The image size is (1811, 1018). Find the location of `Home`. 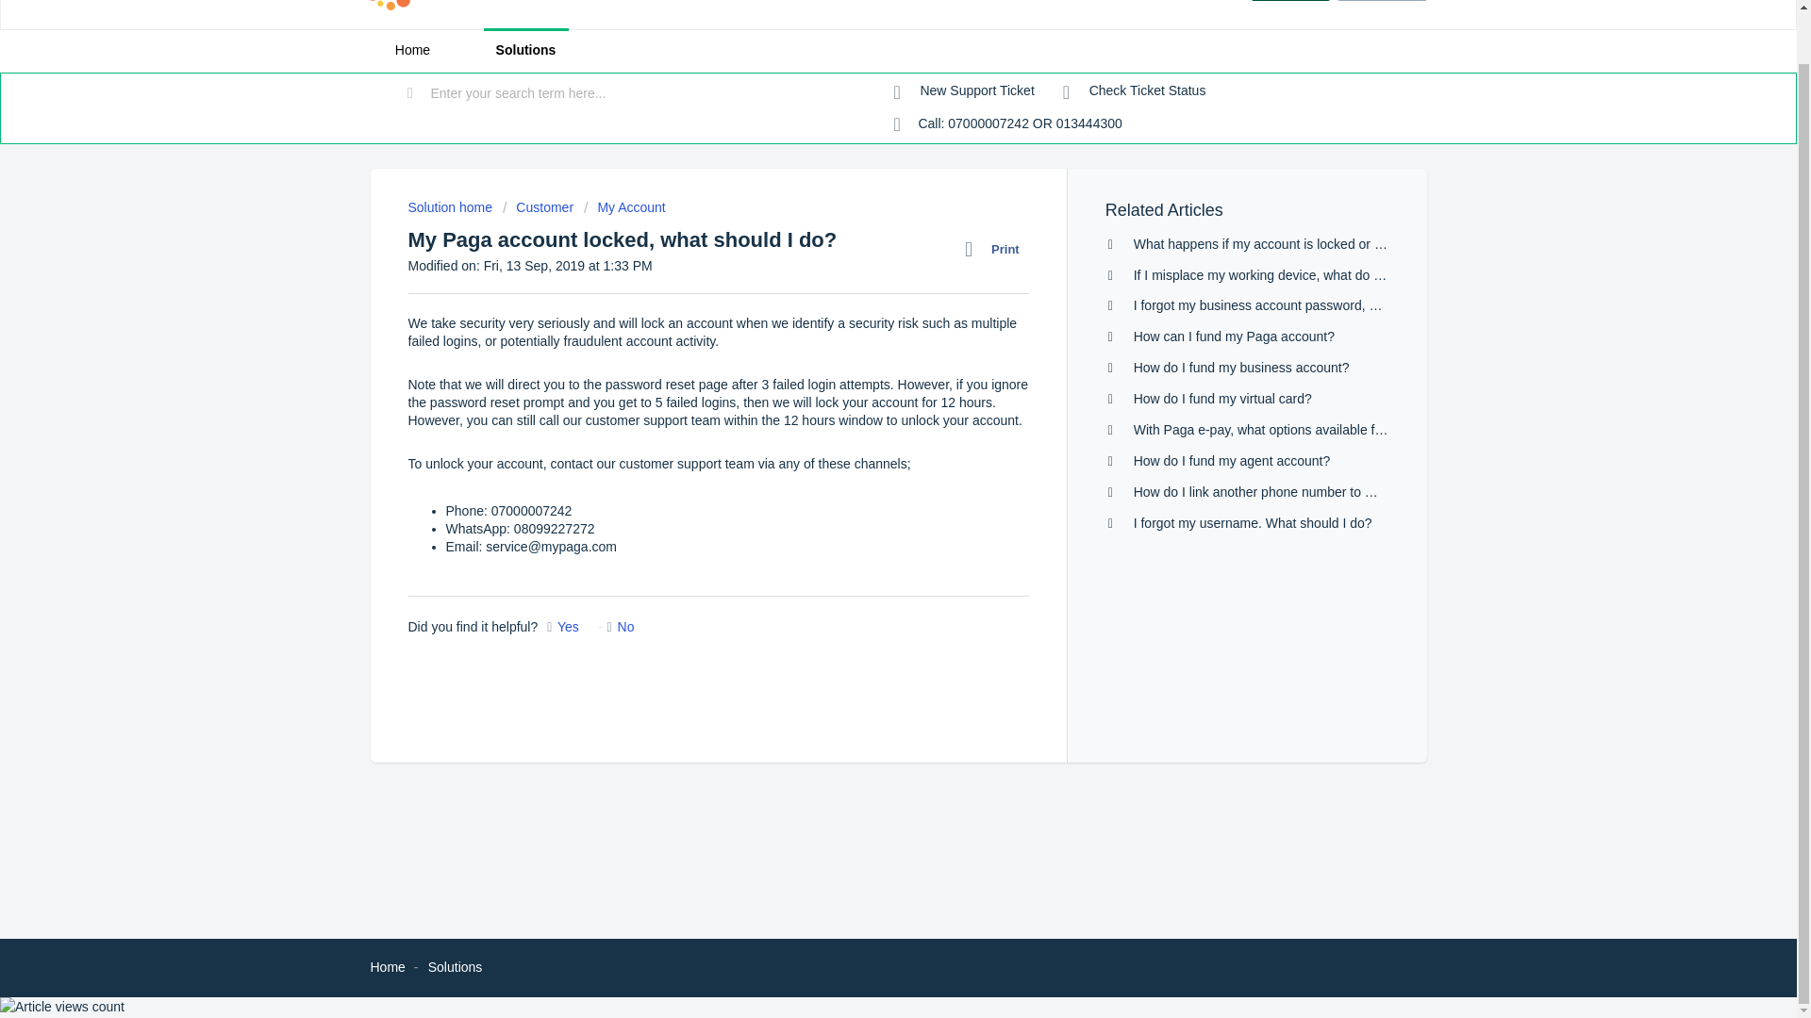

Home is located at coordinates (387, 967).